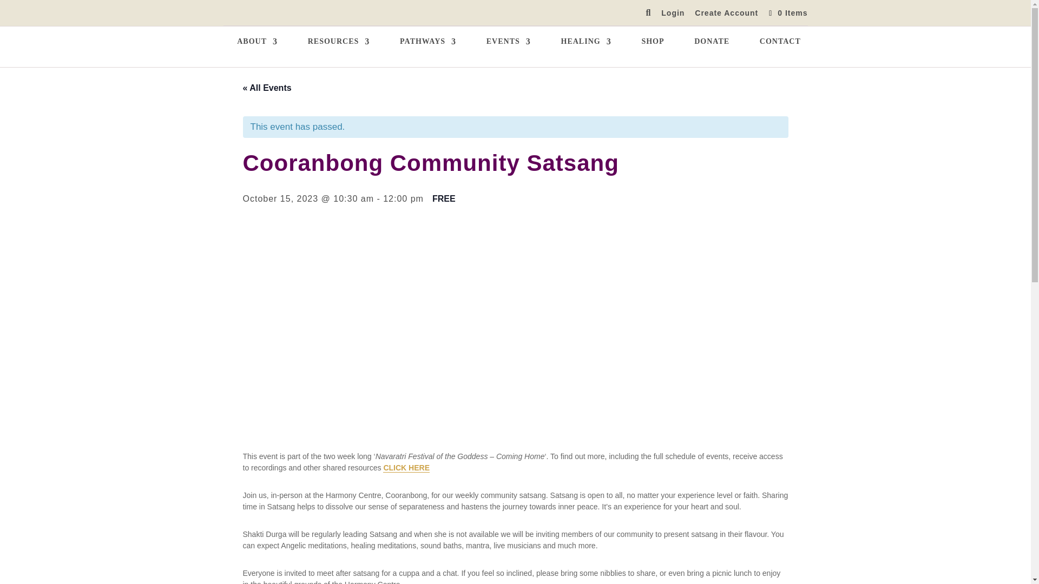 Image resolution: width=1039 pixels, height=584 pixels. Describe the element at coordinates (339, 52) in the screenshot. I see `RESOURCES` at that location.